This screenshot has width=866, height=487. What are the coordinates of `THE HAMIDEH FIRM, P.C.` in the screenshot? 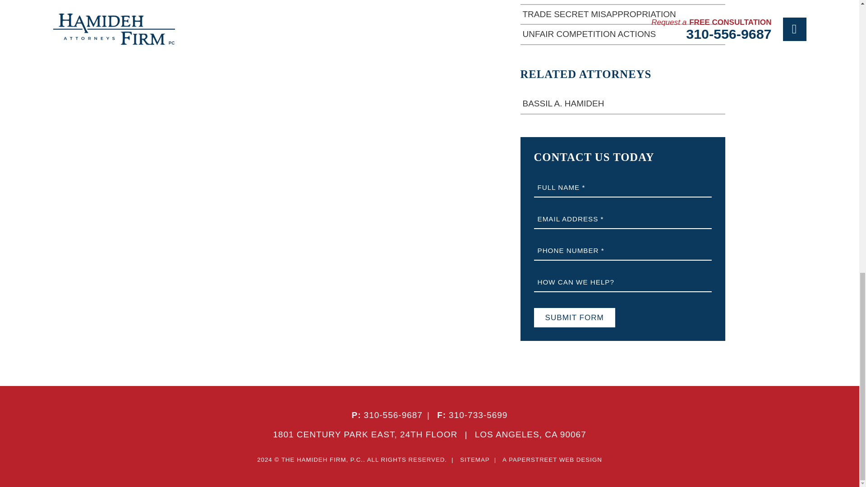 It's located at (322, 459).